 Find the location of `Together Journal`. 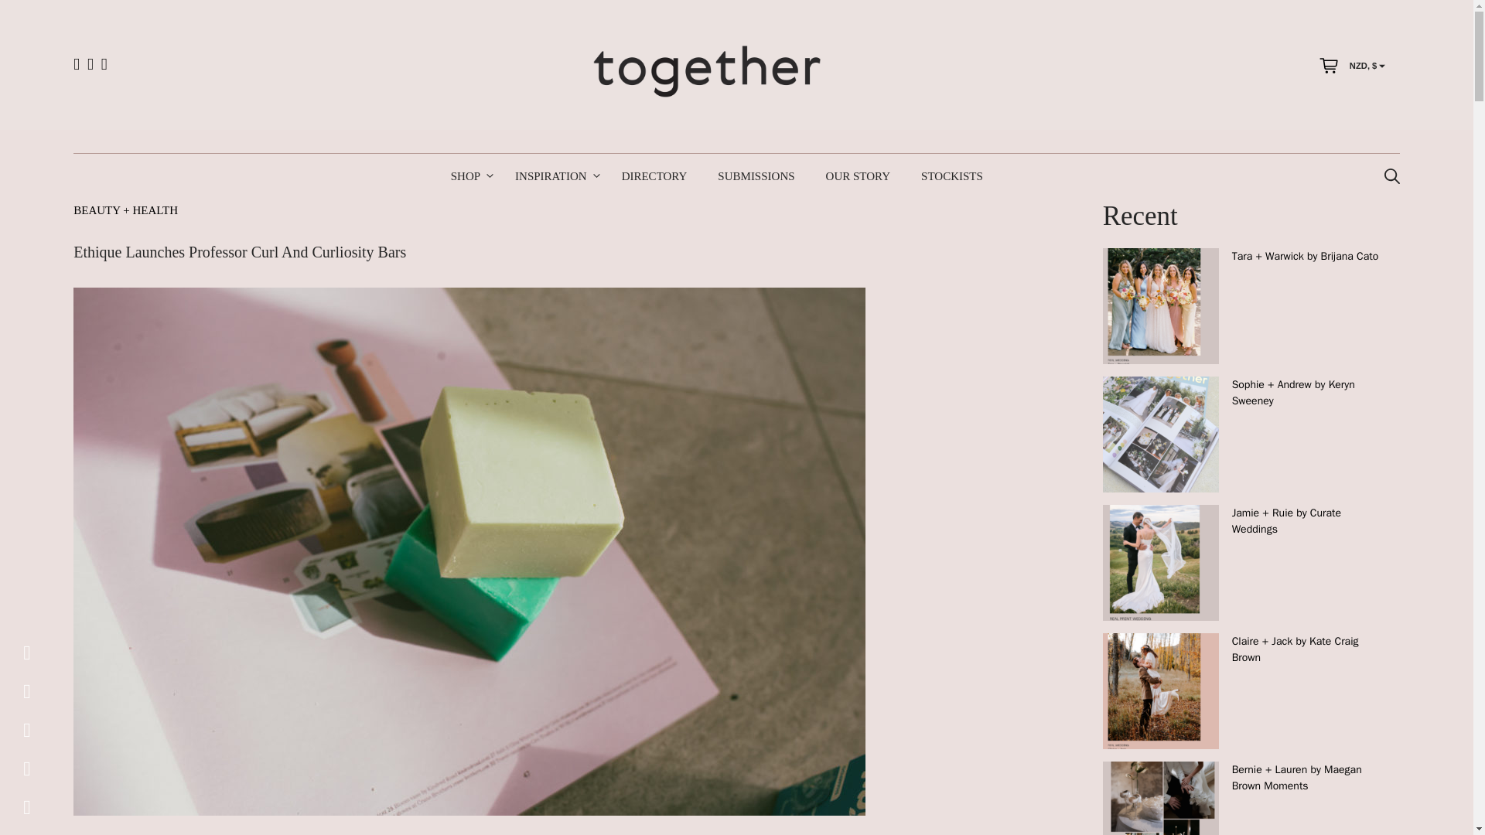

Together Journal is located at coordinates (707, 71).